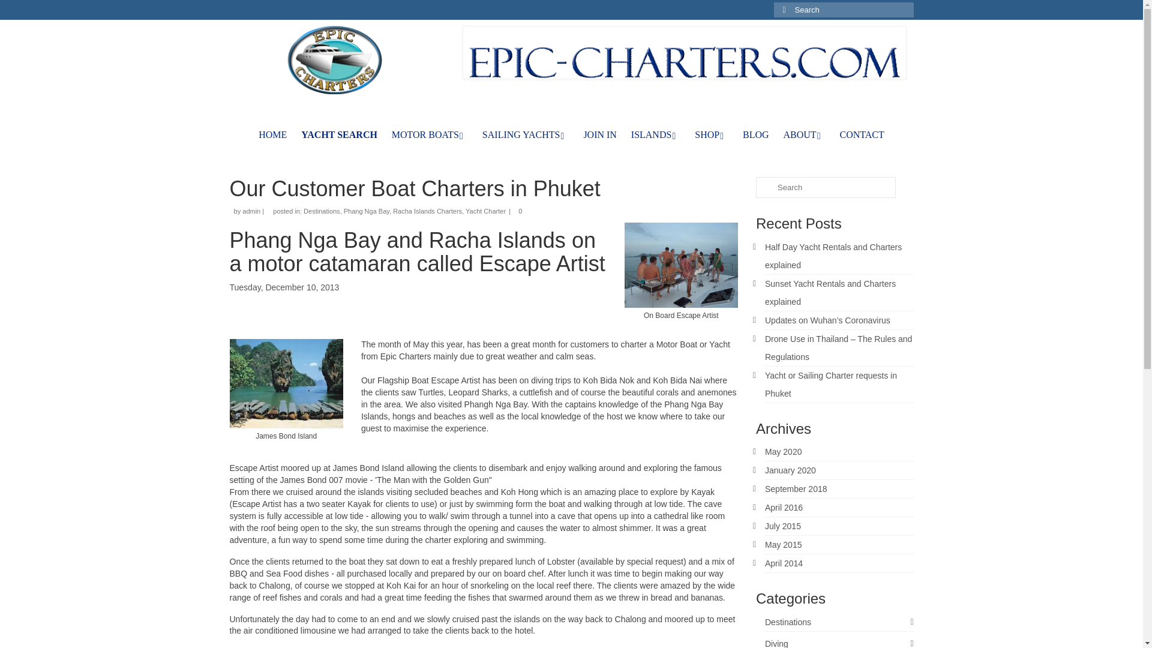 Image resolution: width=1152 pixels, height=648 pixels. I want to click on SAILING YACHTS, so click(526, 135).